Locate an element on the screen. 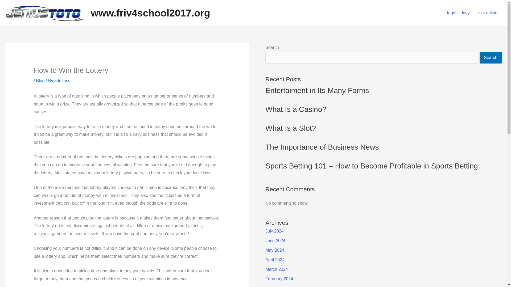 This screenshot has width=511, height=287. July 2024 is located at coordinates (274, 231).